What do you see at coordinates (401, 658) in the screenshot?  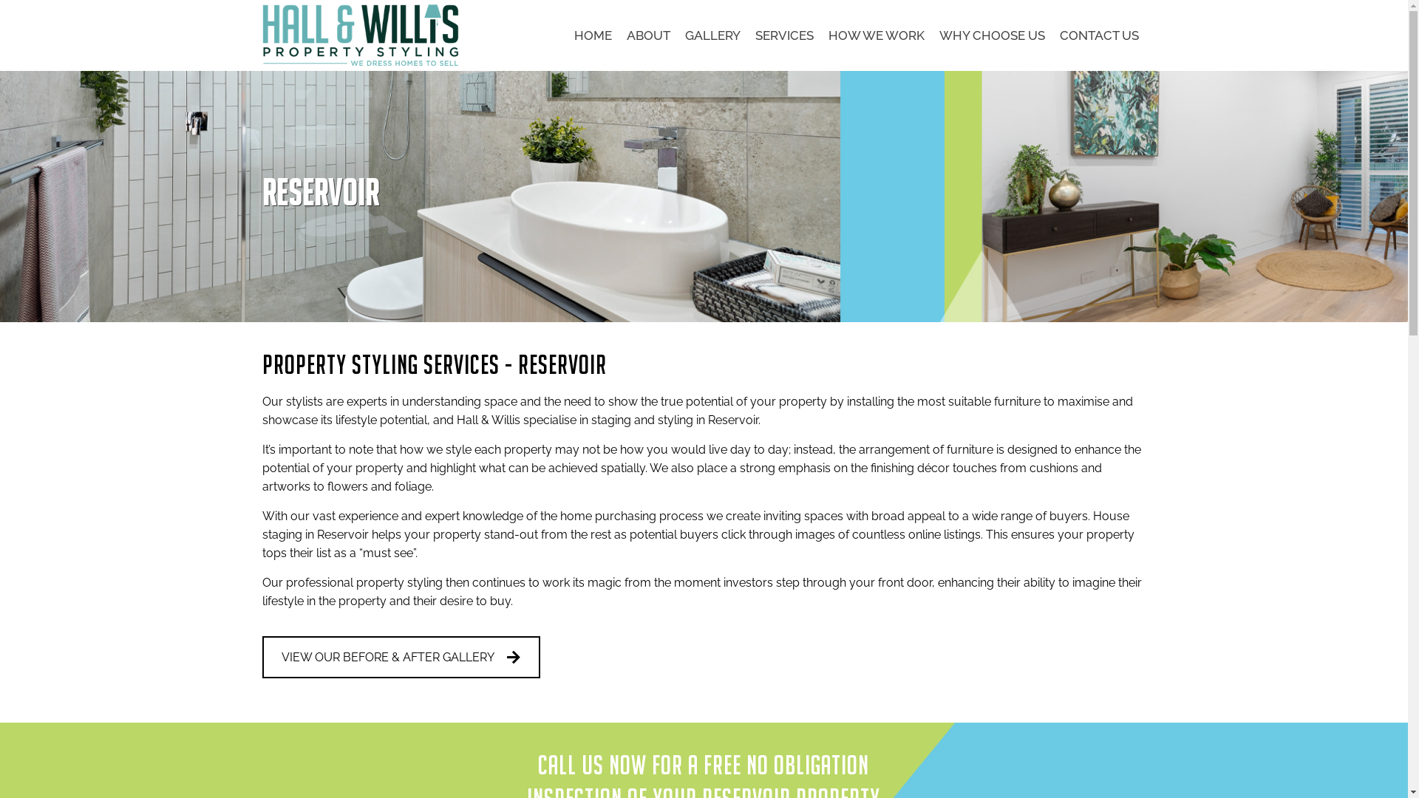 I see `VIEW OUR BEFORE & AFTER GALLERY` at bounding box center [401, 658].